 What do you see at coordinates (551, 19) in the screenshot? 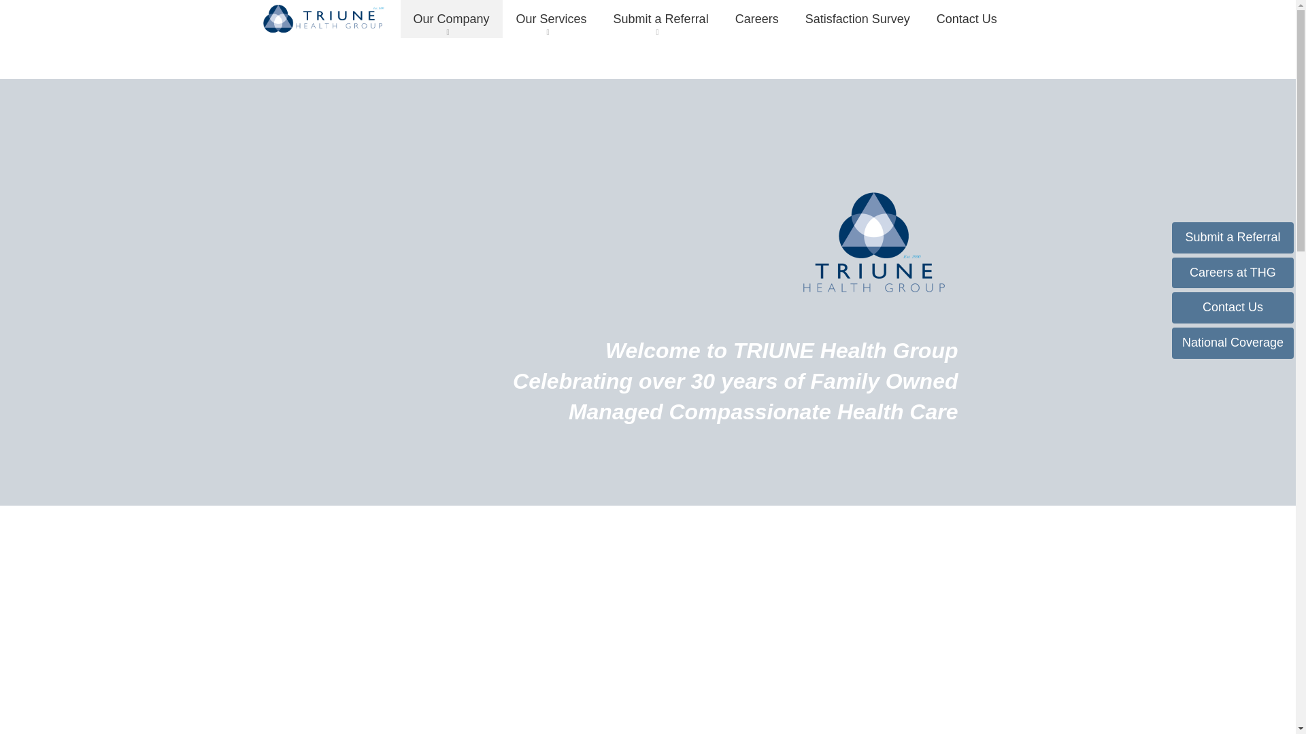
I see `Our Services` at bounding box center [551, 19].